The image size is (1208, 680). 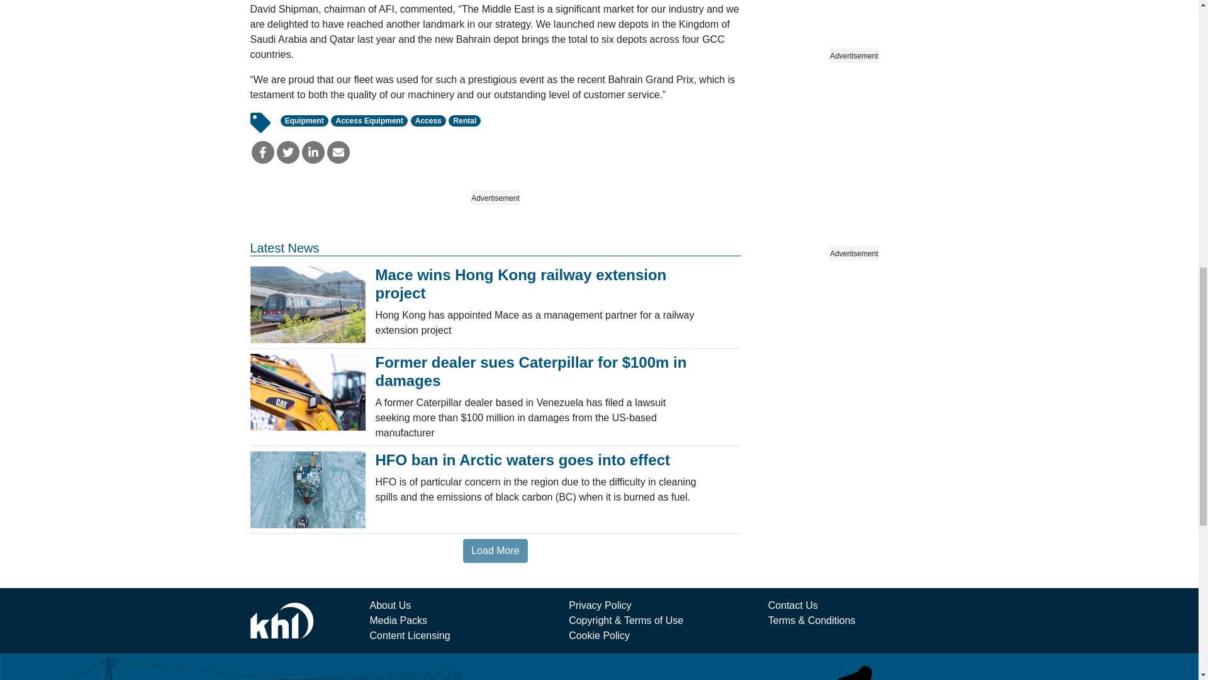 What do you see at coordinates (313, 152) in the screenshot?
I see `Share this page on Linkedin` at bounding box center [313, 152].